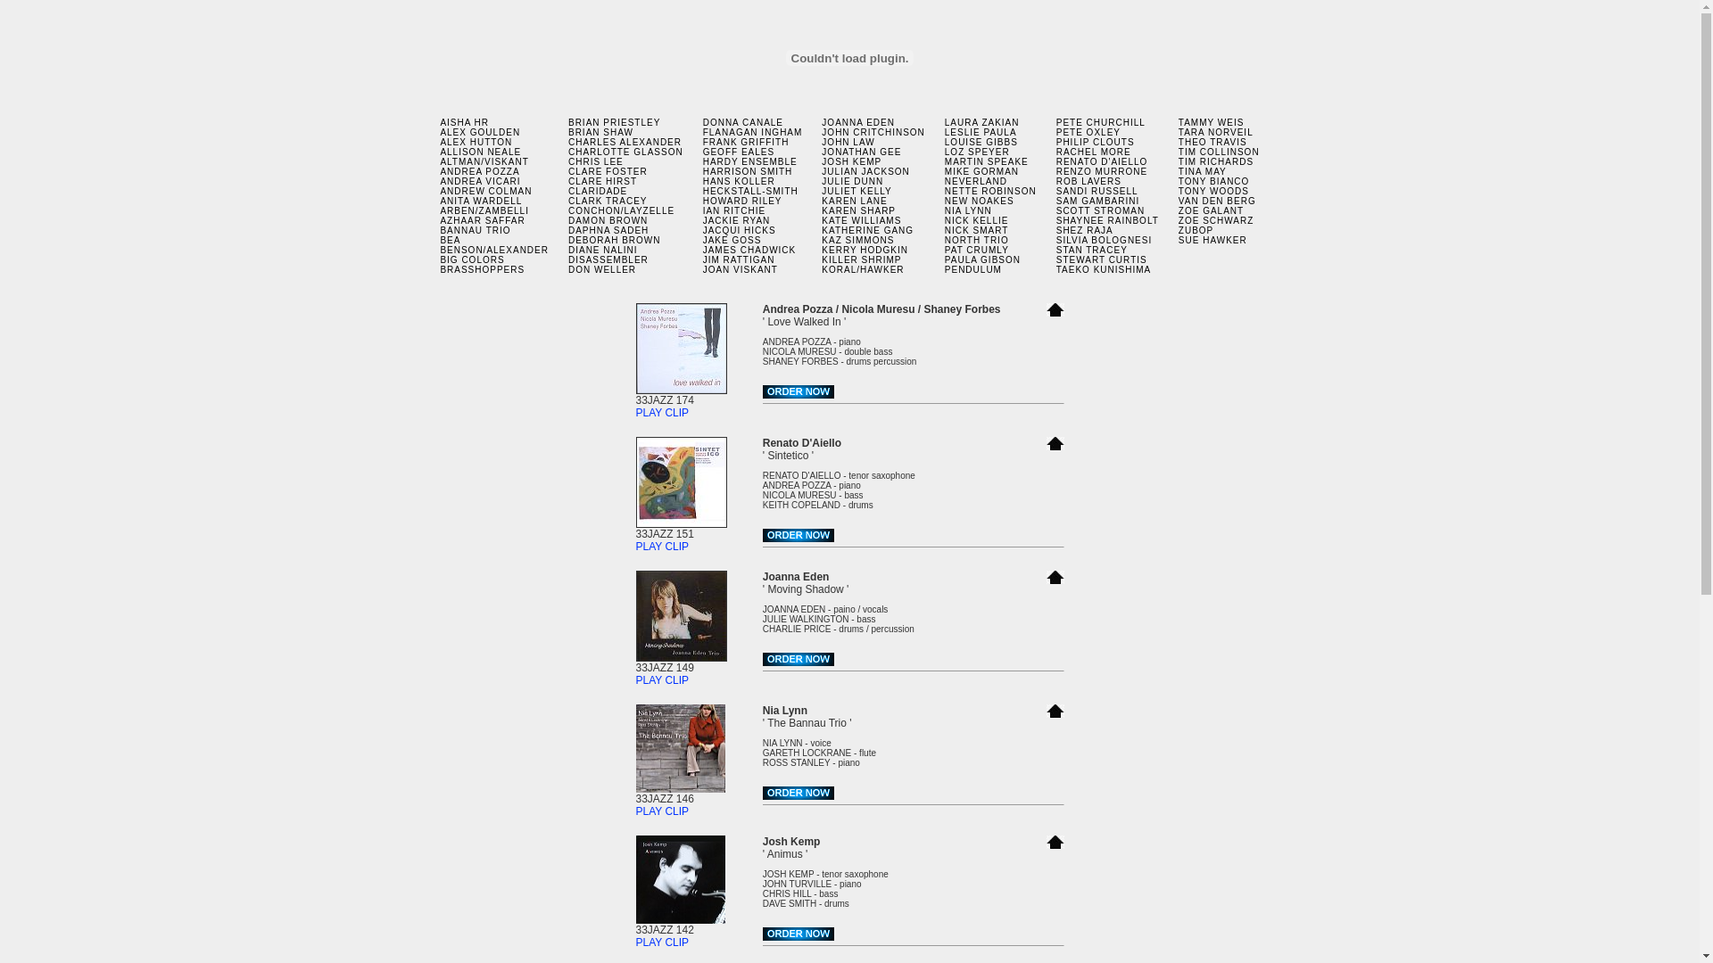  What do you see at coordinates (1105, 269) in the screenshot?
I see `TAEKO KUNISHIMA` at bounding box center [1105, 269].